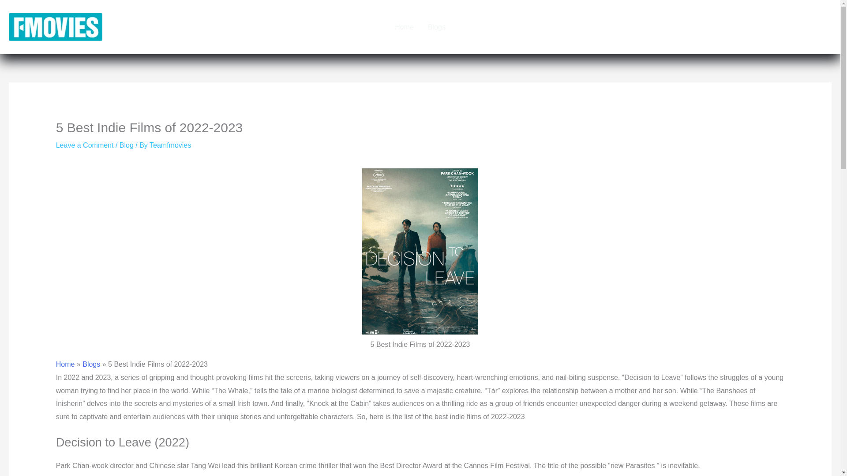 The image size is (847, 476). I want to click on Home, so click(404, 26).